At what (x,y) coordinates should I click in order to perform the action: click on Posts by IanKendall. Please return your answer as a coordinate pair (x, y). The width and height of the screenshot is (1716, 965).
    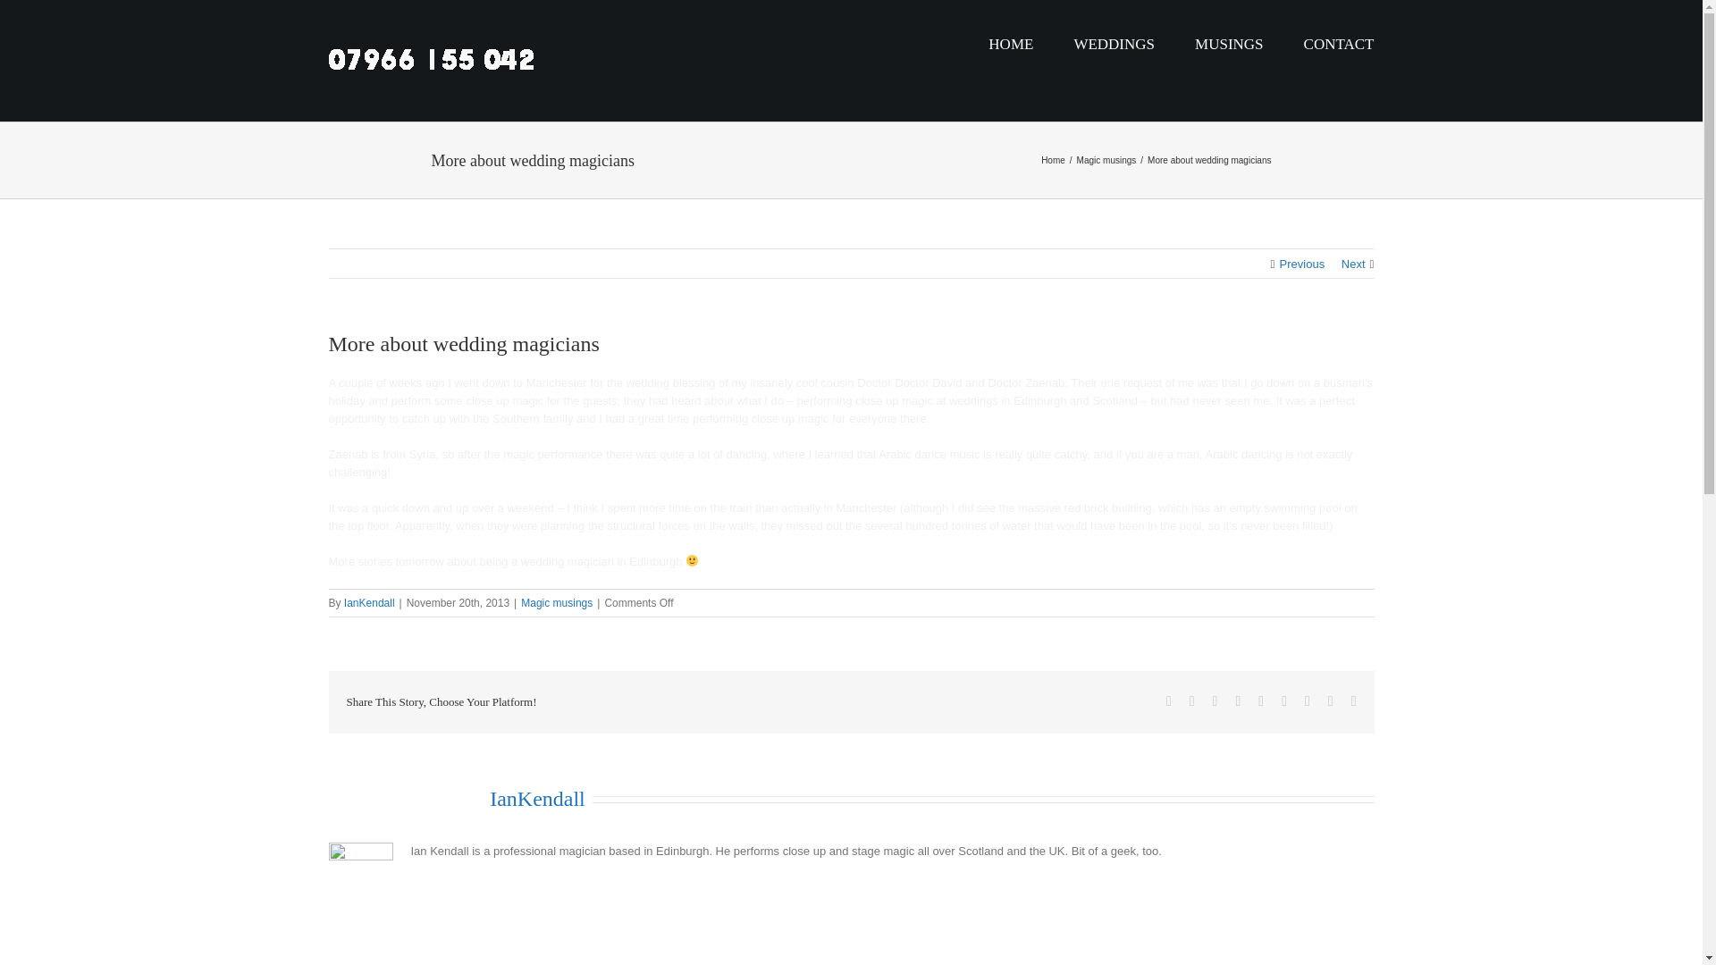
    Looking at the image, I should click on (536, 799).